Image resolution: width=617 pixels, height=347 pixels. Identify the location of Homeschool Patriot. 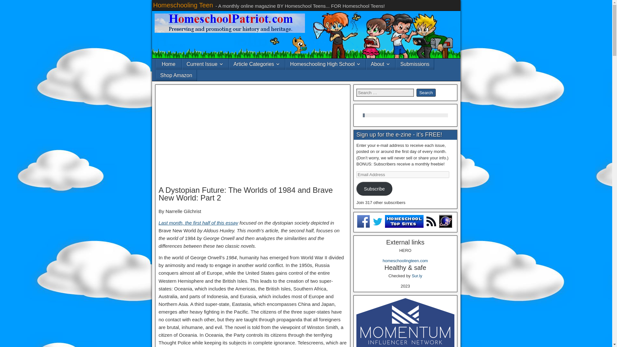
(229, 23).